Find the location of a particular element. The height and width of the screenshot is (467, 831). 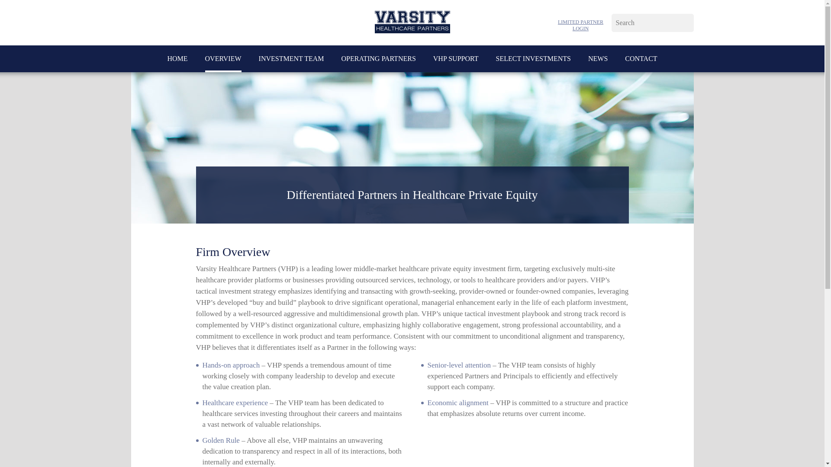

VHP SUPPORT is located at coordinates (455, 59).